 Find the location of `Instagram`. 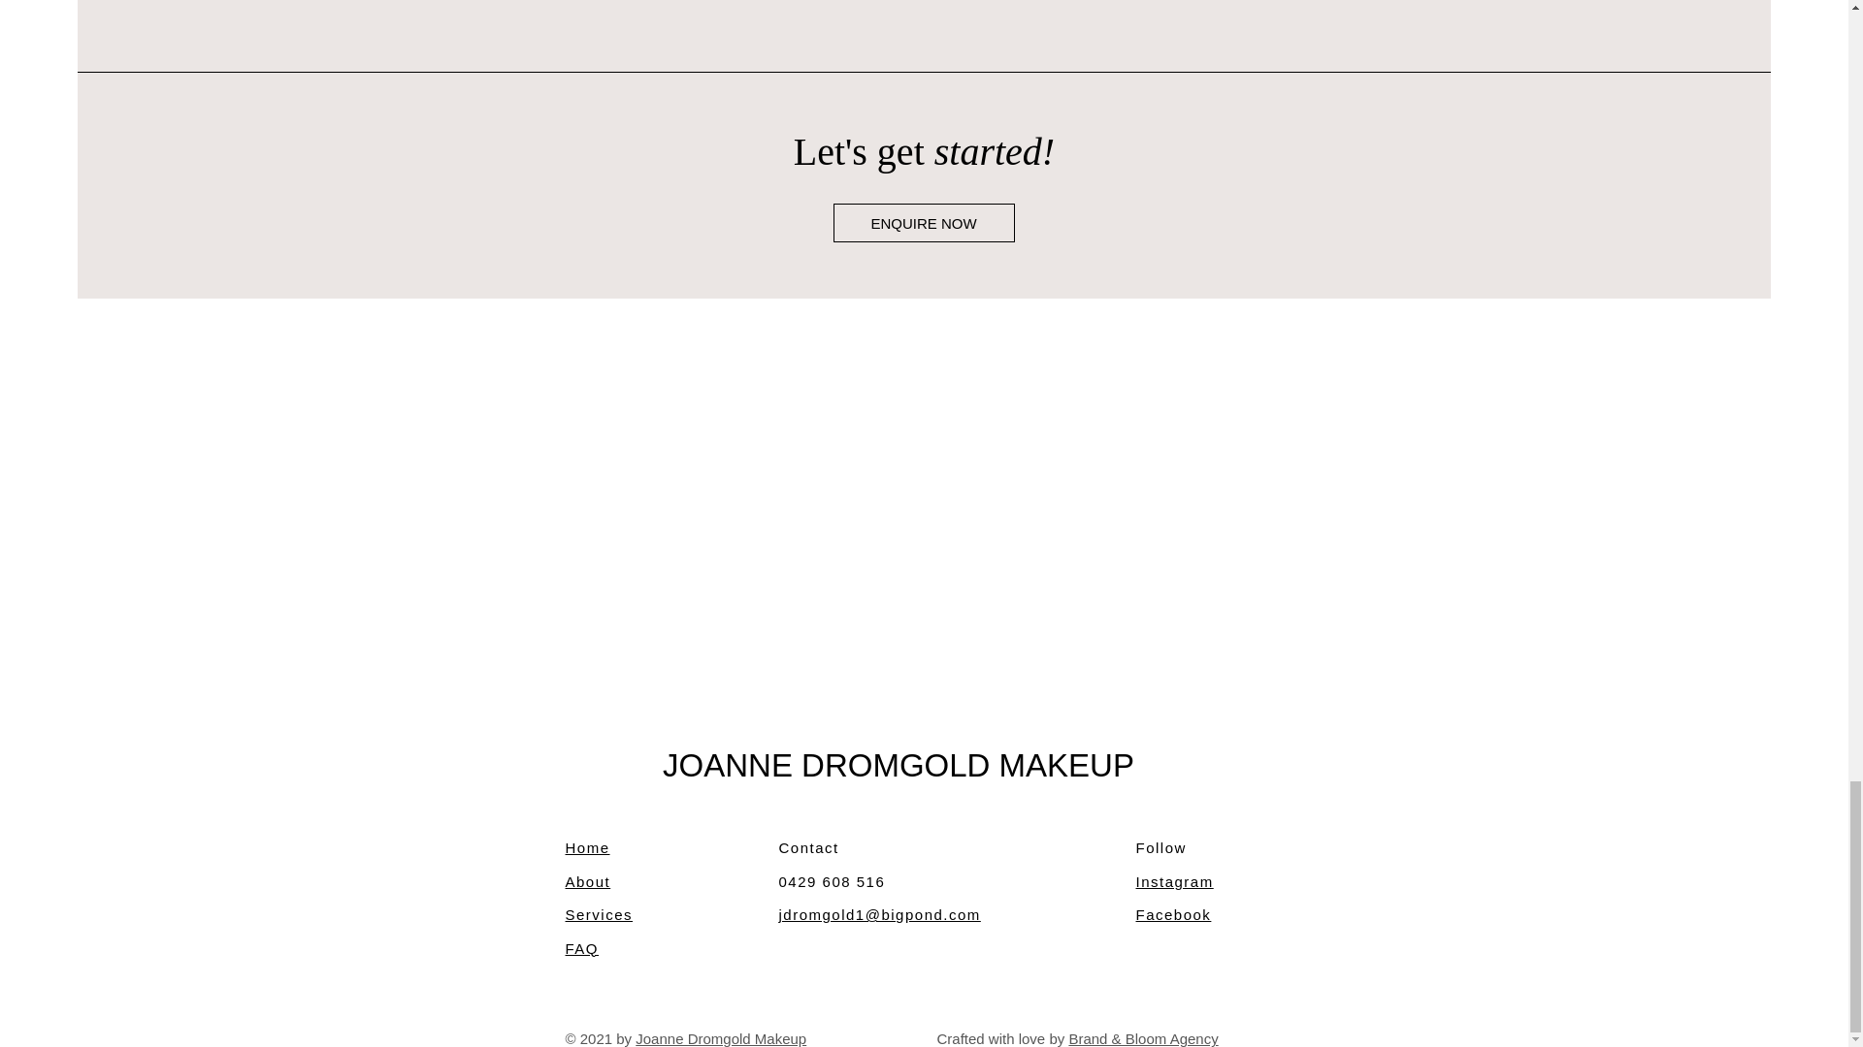

Instagram is located at coordinates (1173, 881).